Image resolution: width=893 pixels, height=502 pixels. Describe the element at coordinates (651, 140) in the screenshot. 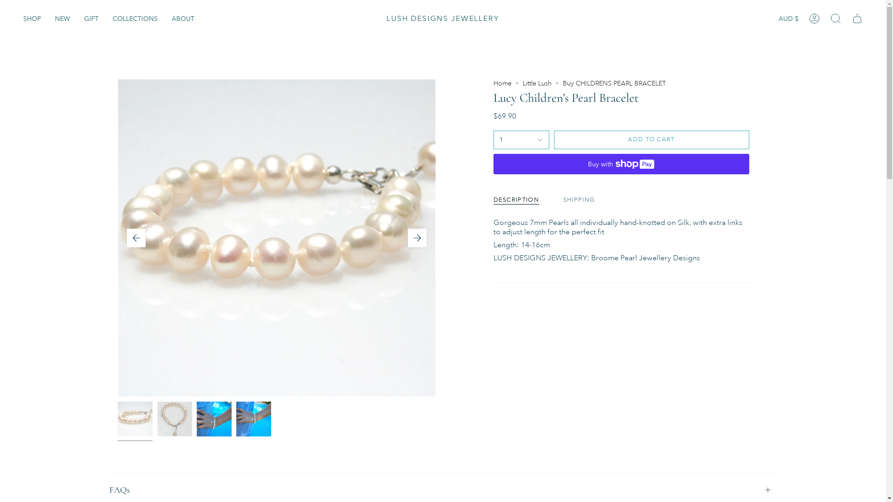

I see `ADD TO CART` at that location.